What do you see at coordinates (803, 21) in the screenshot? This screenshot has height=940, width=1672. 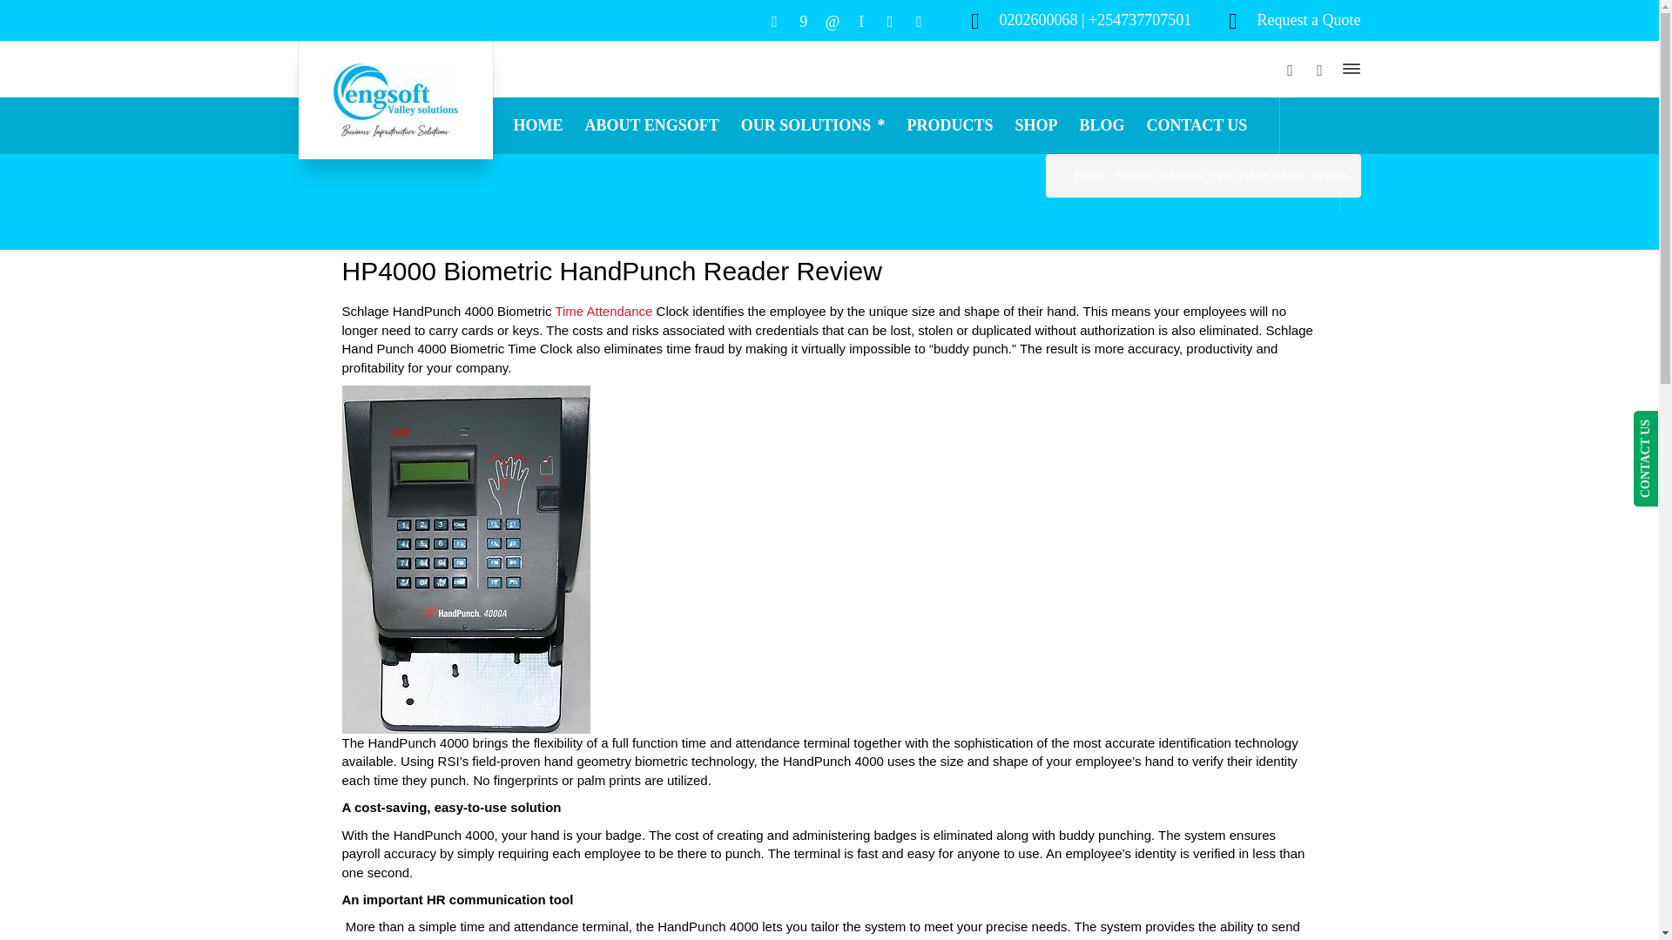 I see `Facebook` at bounding box center [803, 21].